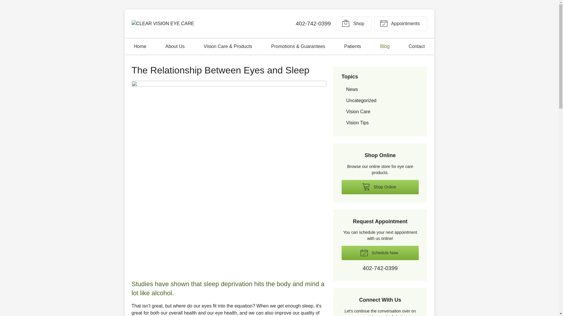 This screenshot has width=563, height=316. Describe the element at coordinates (352, 46) in the screenshot. I see `Patients` at that location.